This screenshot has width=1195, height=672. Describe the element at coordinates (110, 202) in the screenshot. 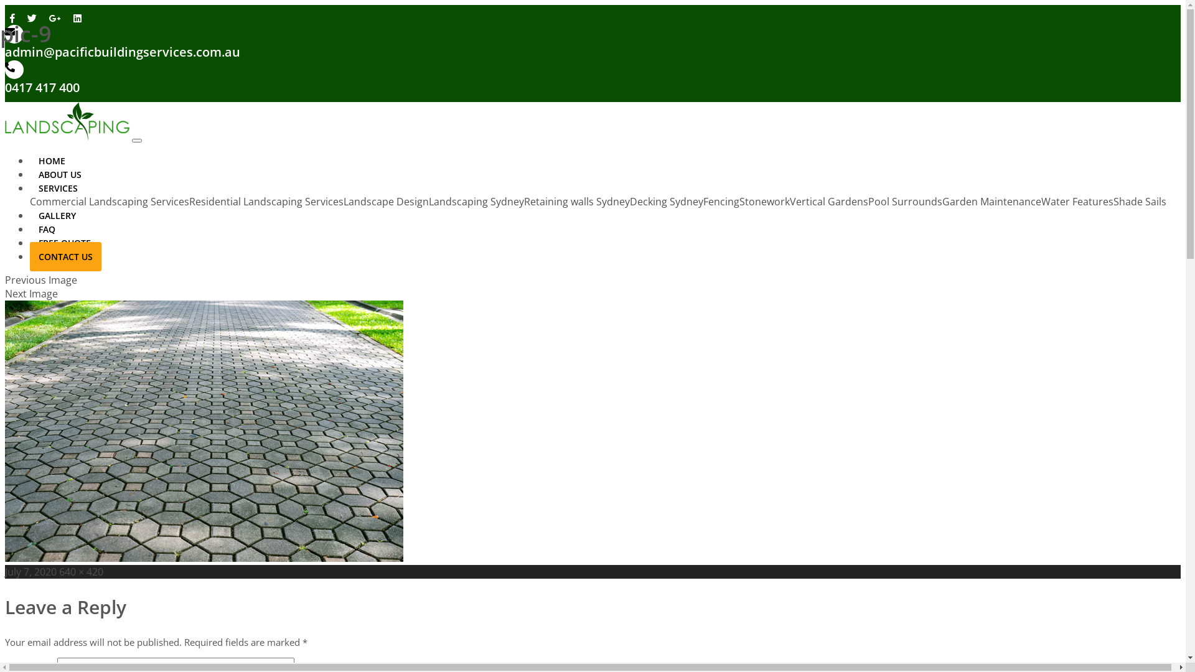

I see `Commercial Landscaping Services` at that location.